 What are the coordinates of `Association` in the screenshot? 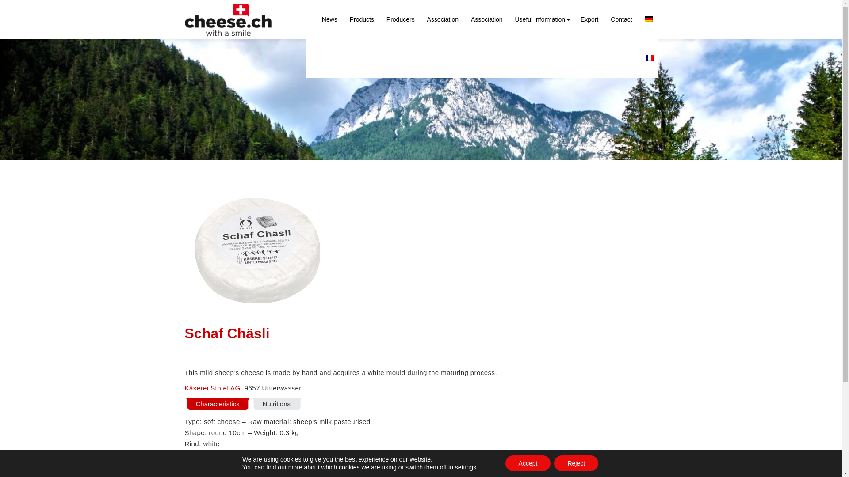 It's located at (443, 19).